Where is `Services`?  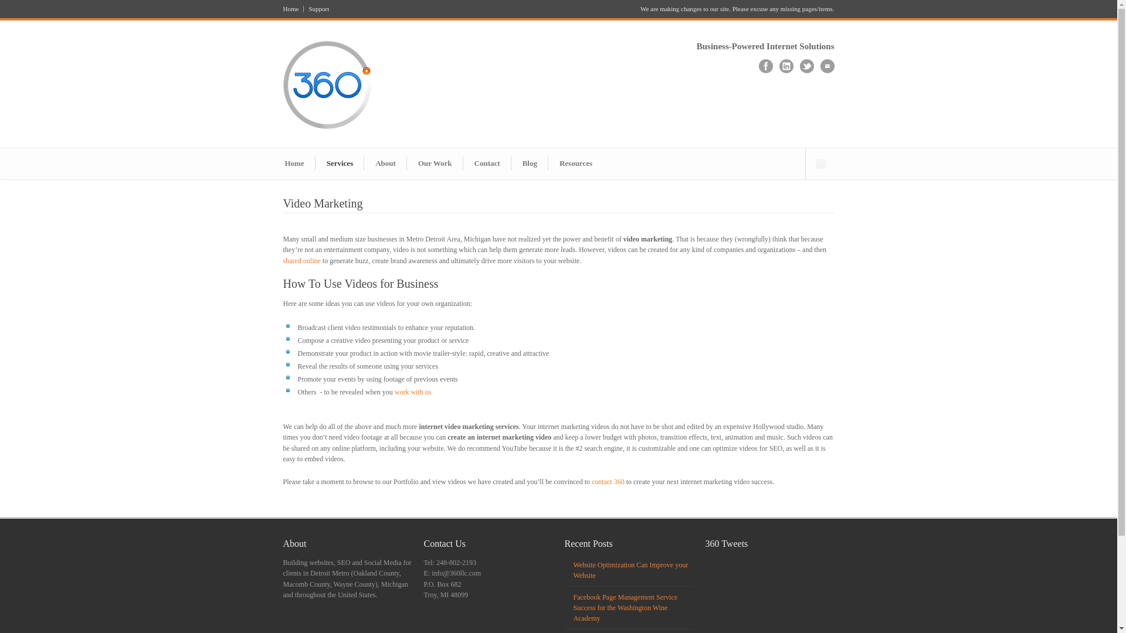 Services is located at coordinates (340, 164).